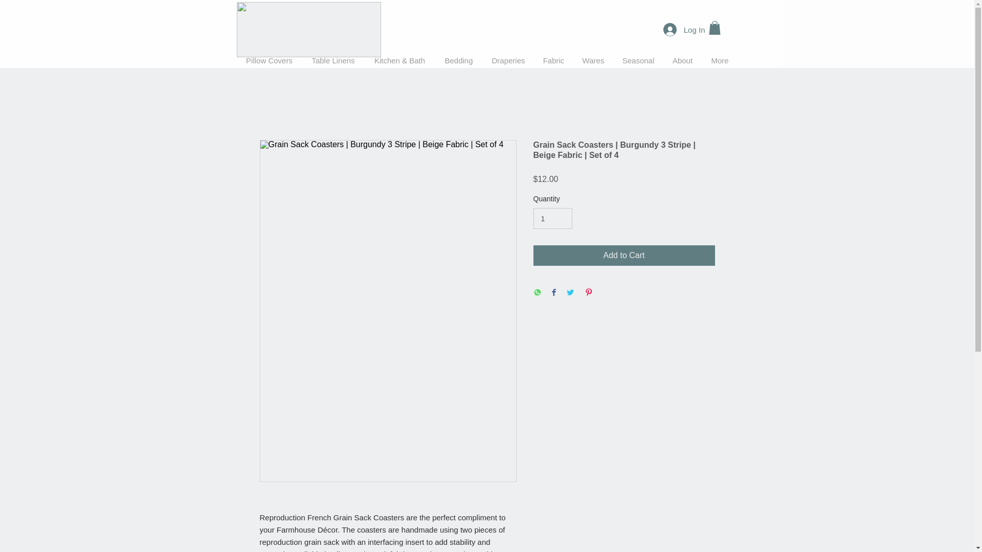  What do you see at coordinates (592, 60) in the screenshot?
I see `Wares` at bounding box center [592, 60].